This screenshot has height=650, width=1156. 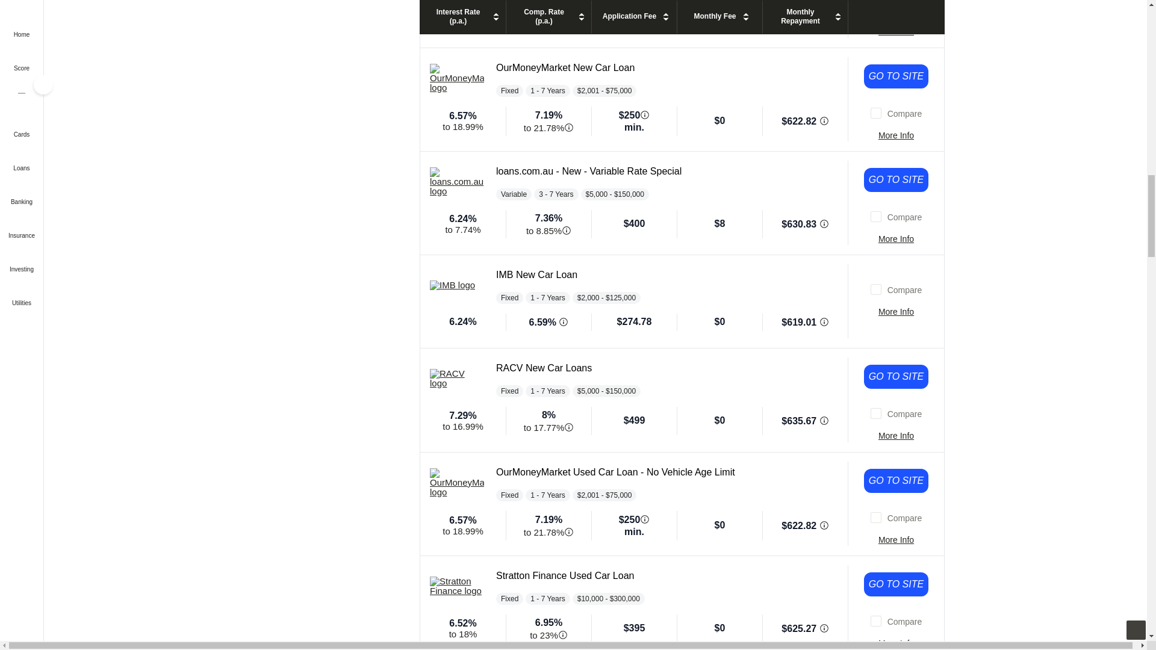 What do you see at coordinates (896, 312) in the screenshot?
I see `Read More About The IMB New Car Loan` at bounding box center [896, 312].